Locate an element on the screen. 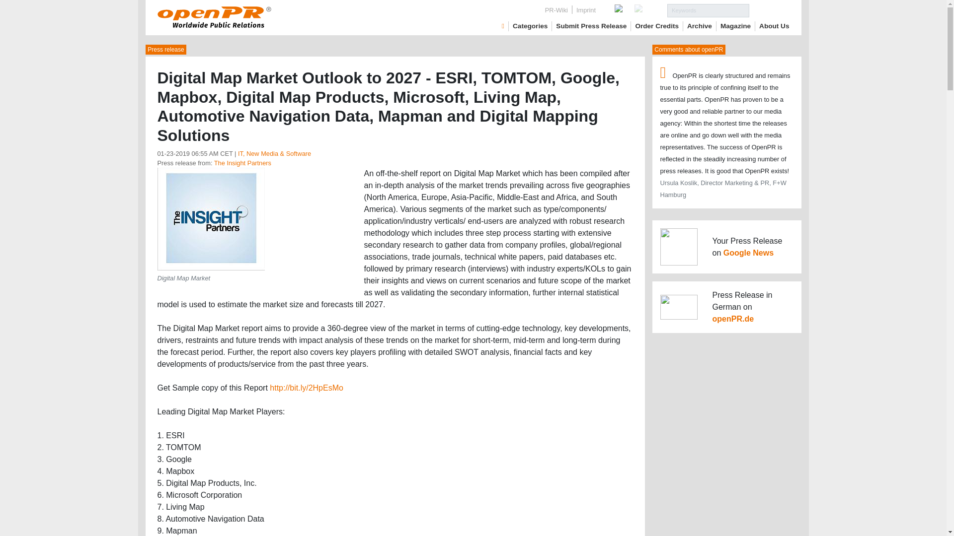  archive und pressrelease of The Insight Partners is located at coordinates (242, 163).